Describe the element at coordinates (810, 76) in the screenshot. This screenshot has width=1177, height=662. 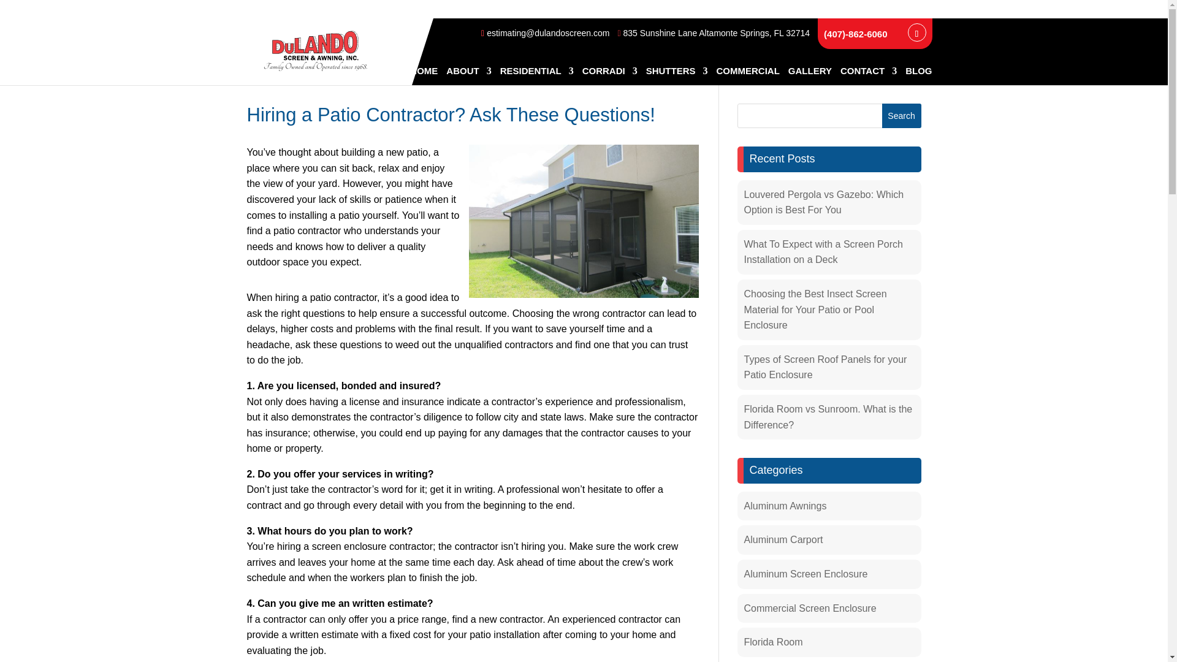
I see `GALLERY` at that location.